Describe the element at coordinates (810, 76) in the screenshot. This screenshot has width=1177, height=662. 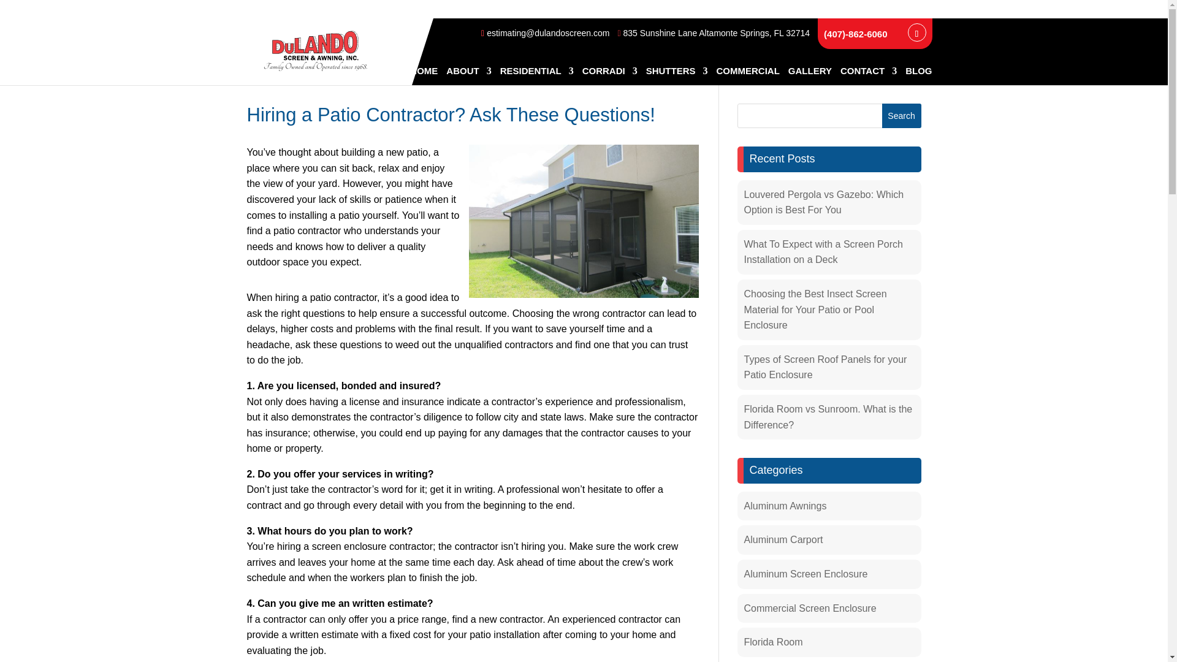
I see `GALLERY` at that location.